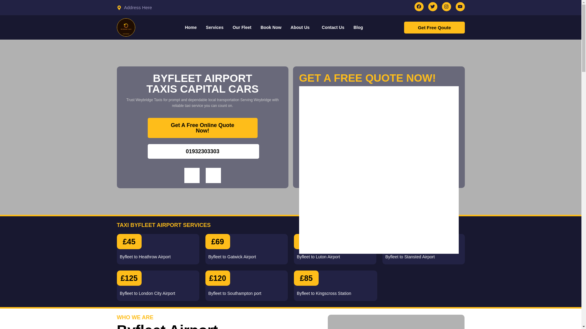 The width and height of the screenshot is (586, 329). Describe the element at coordinates (358, 27) in the screenshot. I see `Blog` at that location.